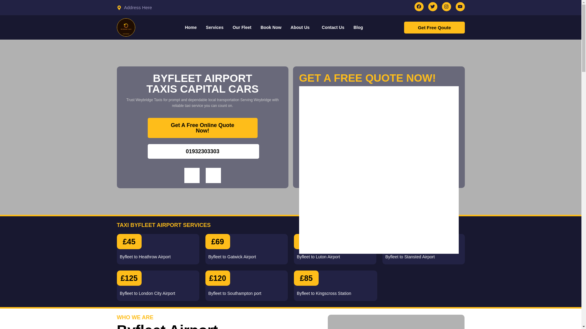 The width and height of the screenshot is (586, 329). Describe the element at coordinates (358, 27) in the screenshot. I see `Blog` at that location.